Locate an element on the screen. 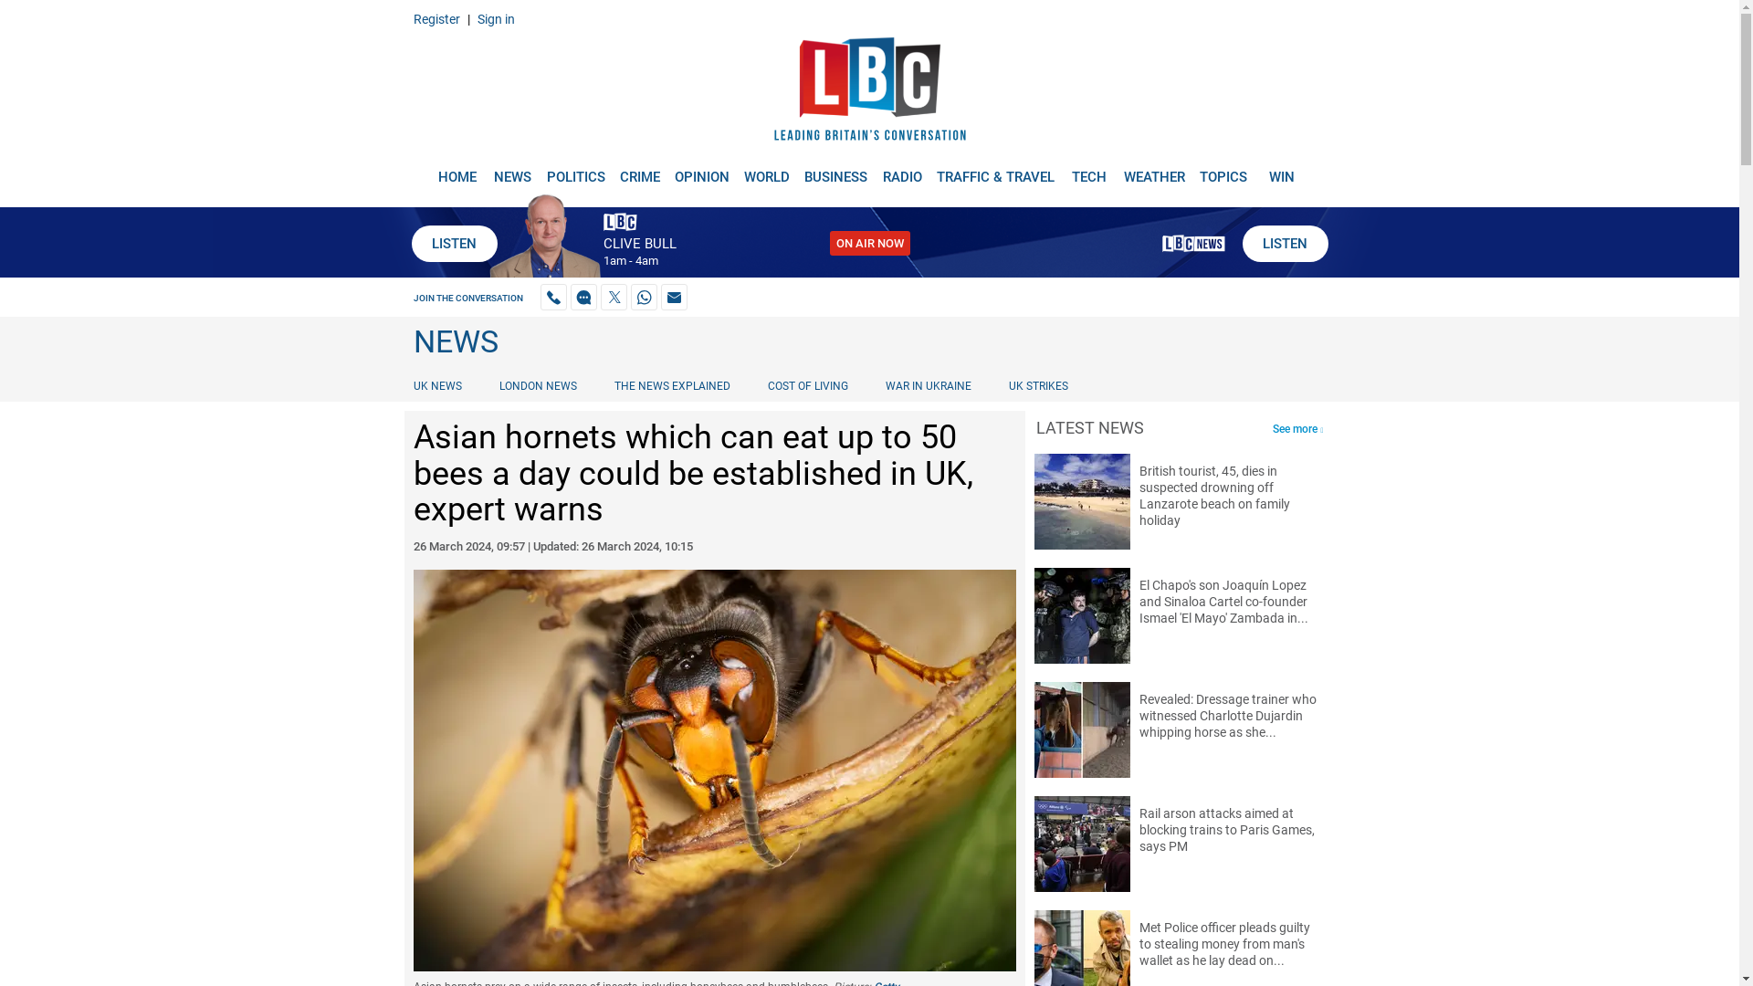  UK STRIKES is located at coordinates (1038, 385).